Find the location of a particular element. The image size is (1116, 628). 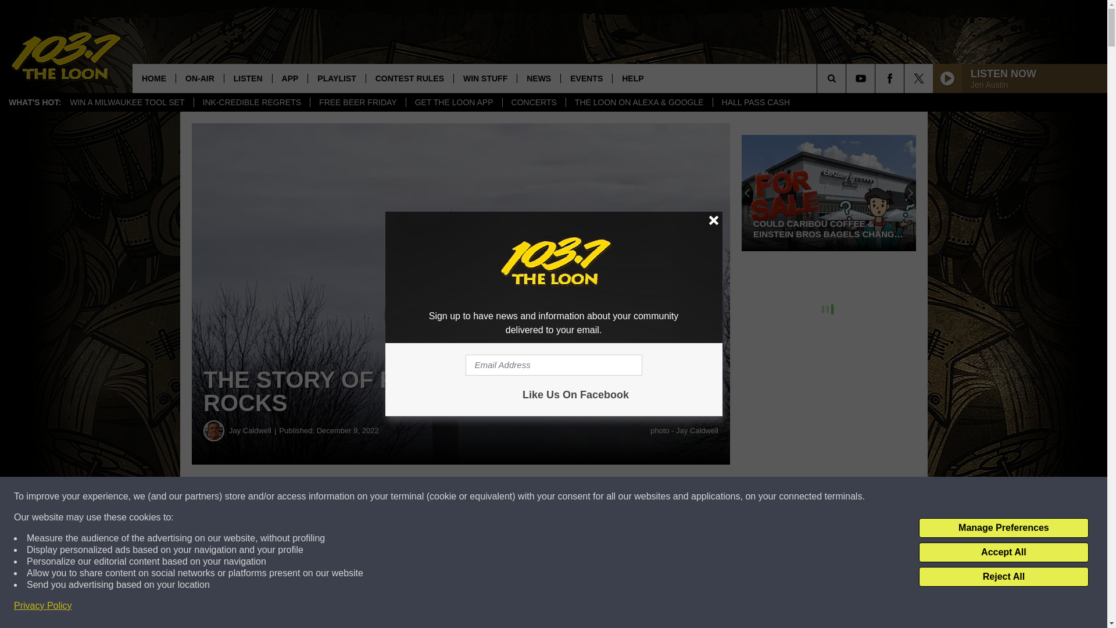

Email Address is located at coordinates (553, 365).